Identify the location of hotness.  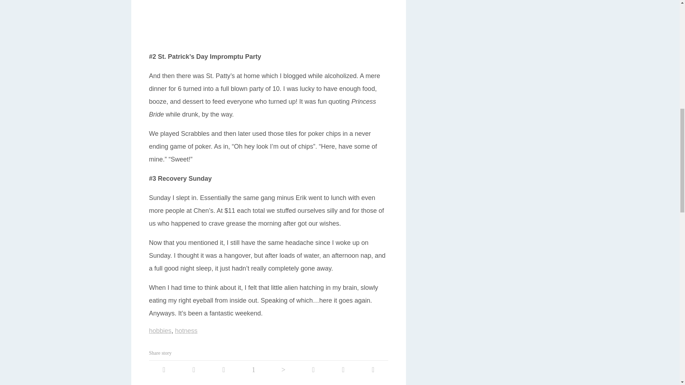
(186, 331).